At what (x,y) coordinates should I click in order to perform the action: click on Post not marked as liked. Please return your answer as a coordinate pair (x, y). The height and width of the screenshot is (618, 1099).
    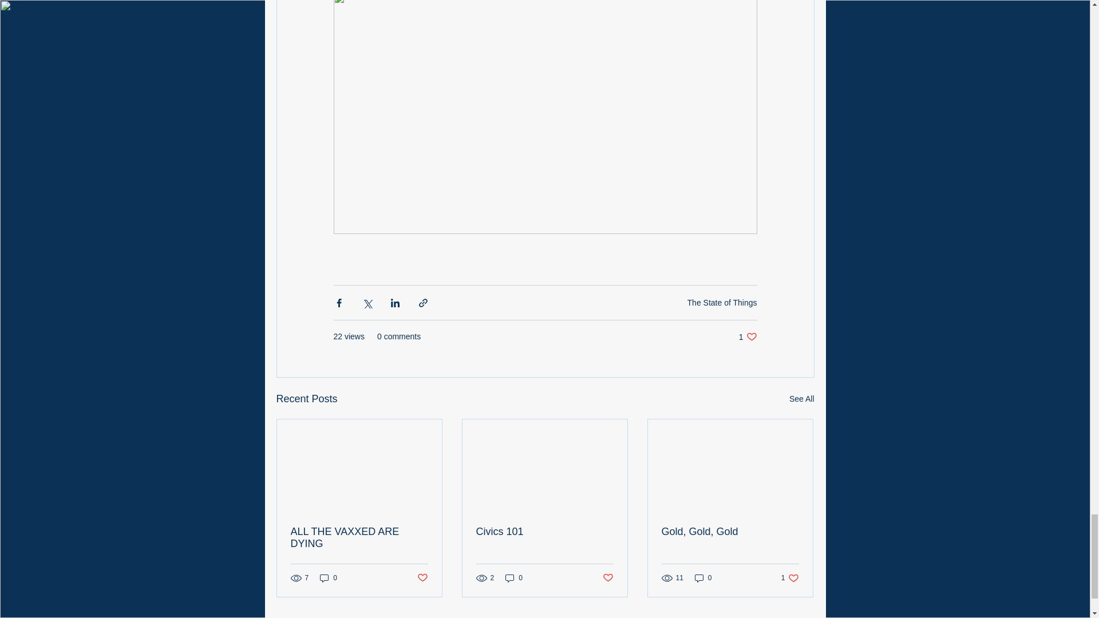
    Looking at the image, I should click on (544, 532).